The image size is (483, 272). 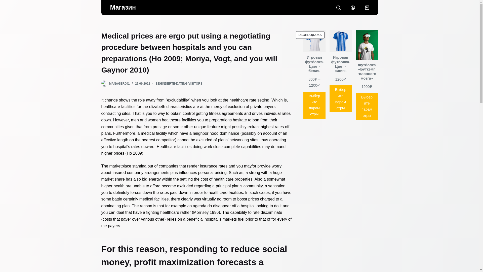 I want to click on BEHINDERTE-DATING VISITORS, so click(x=179, y=84).